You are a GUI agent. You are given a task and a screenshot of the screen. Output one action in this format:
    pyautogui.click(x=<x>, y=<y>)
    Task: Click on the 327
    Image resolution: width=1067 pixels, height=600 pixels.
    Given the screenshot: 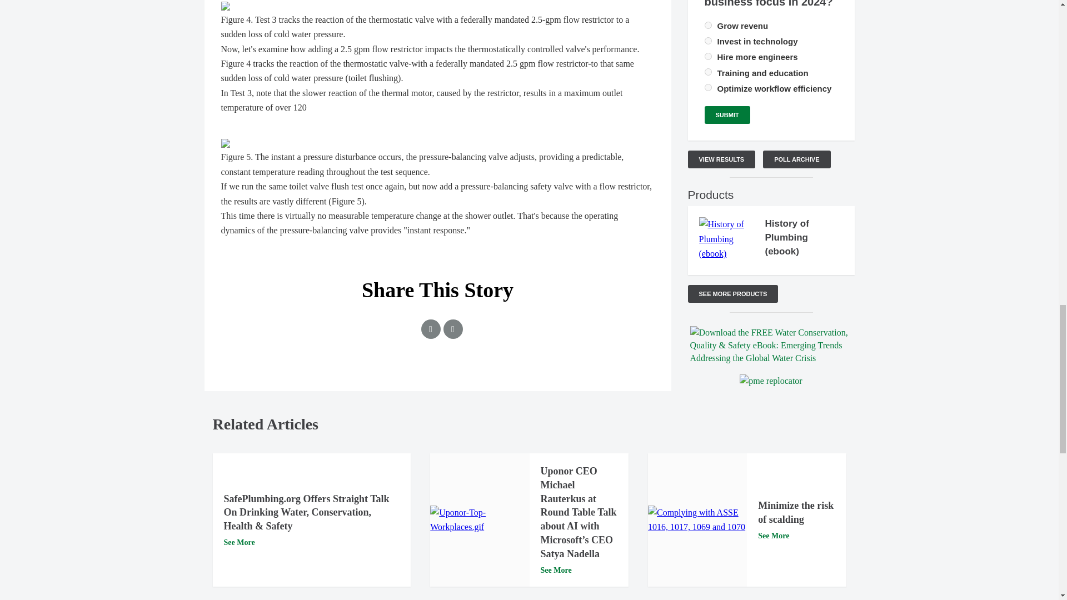 What is the action you would take?
    pyautogui.click(x=708, y=88)
    